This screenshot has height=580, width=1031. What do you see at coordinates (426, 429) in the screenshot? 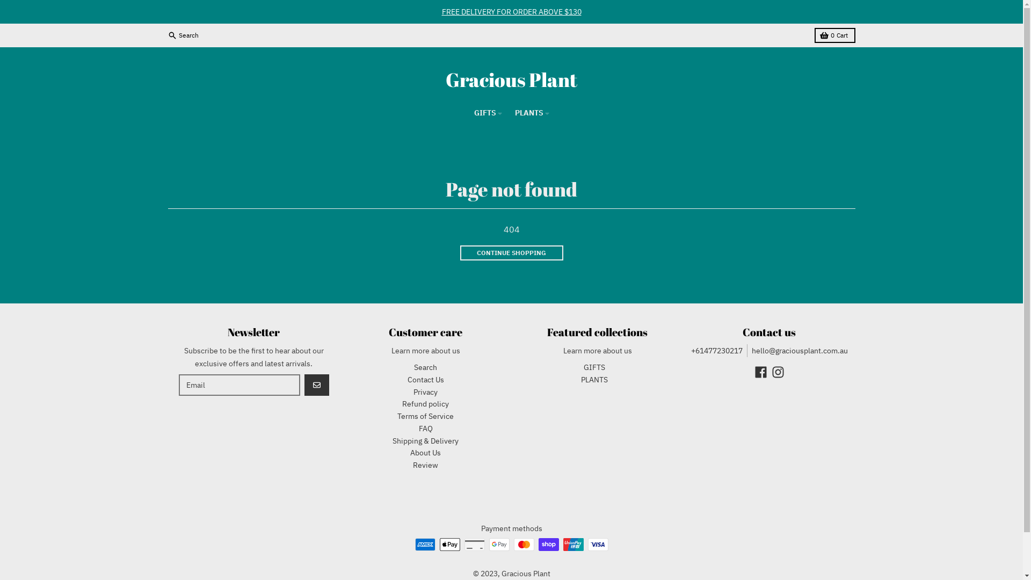
I see `FAQ` at bounding box center [426, 429].